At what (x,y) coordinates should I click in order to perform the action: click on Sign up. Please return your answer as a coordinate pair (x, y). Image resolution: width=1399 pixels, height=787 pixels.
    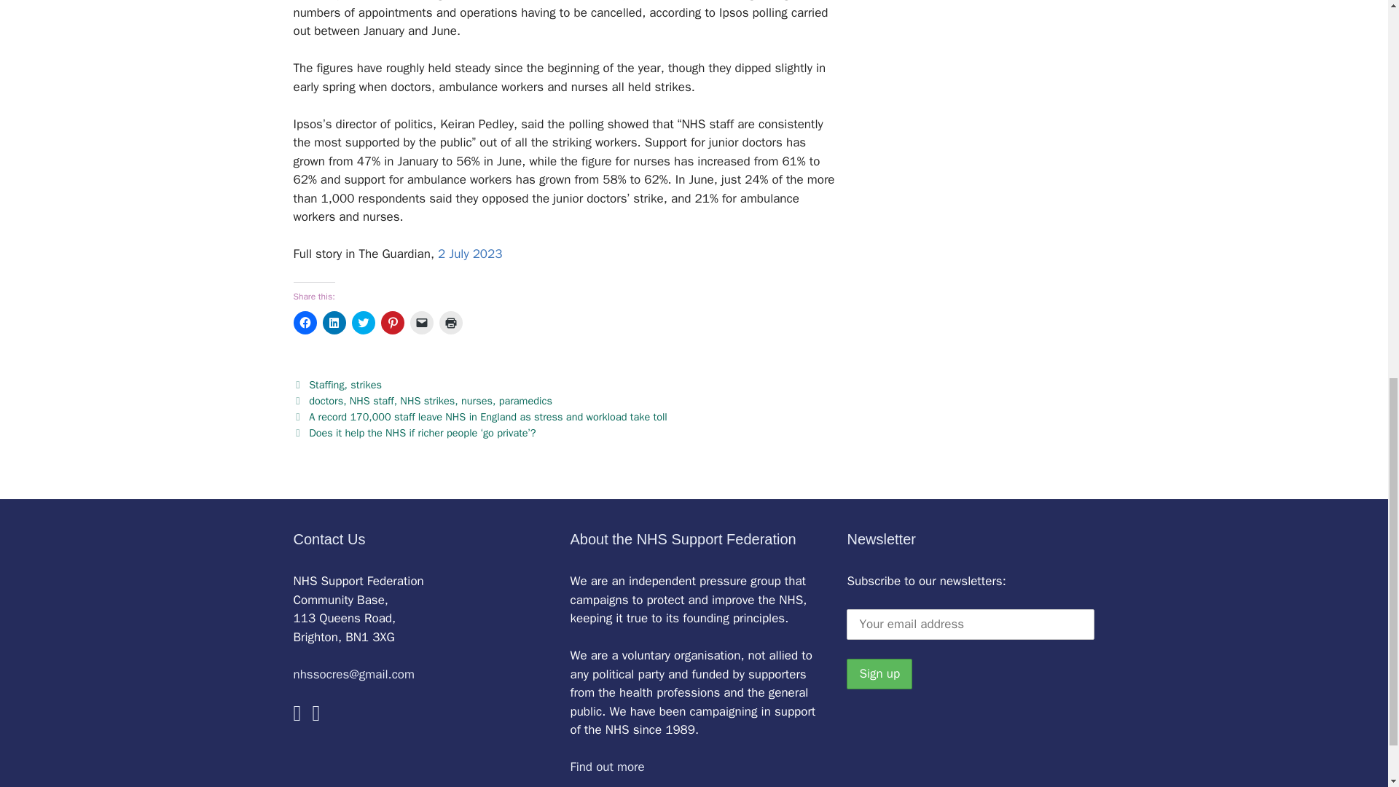
    Looking at the image, I should click on (879, 673).